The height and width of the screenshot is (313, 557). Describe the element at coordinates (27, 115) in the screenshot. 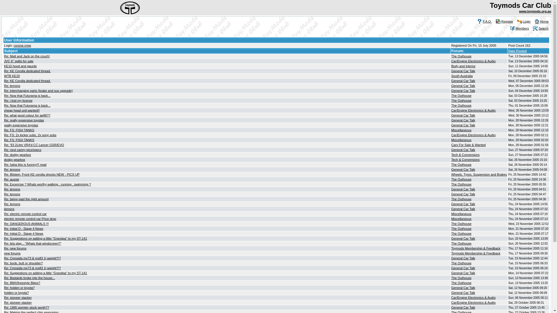

I see `Re: what good colour for ae86??` at that location.